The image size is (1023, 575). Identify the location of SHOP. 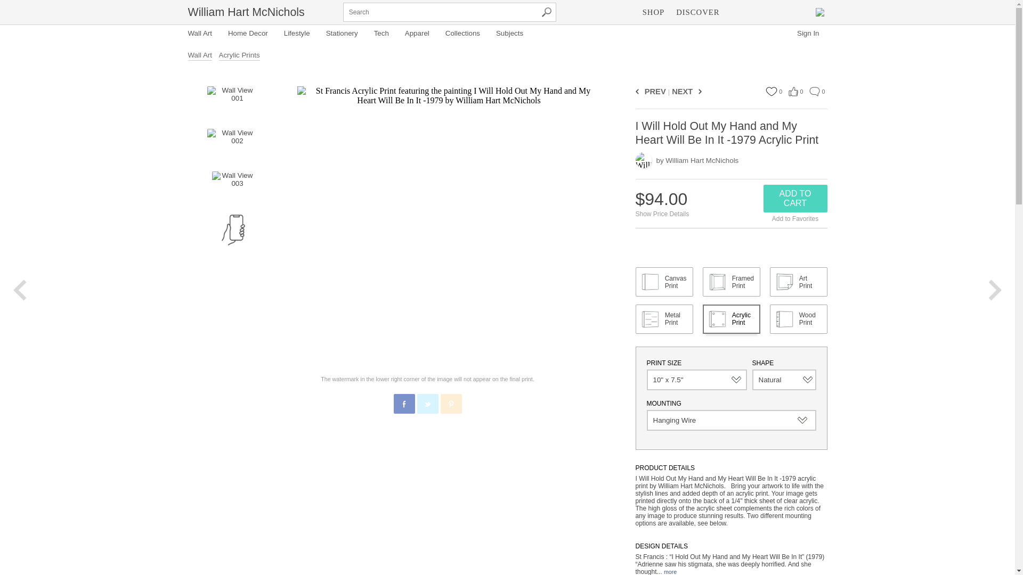
(653, 12).